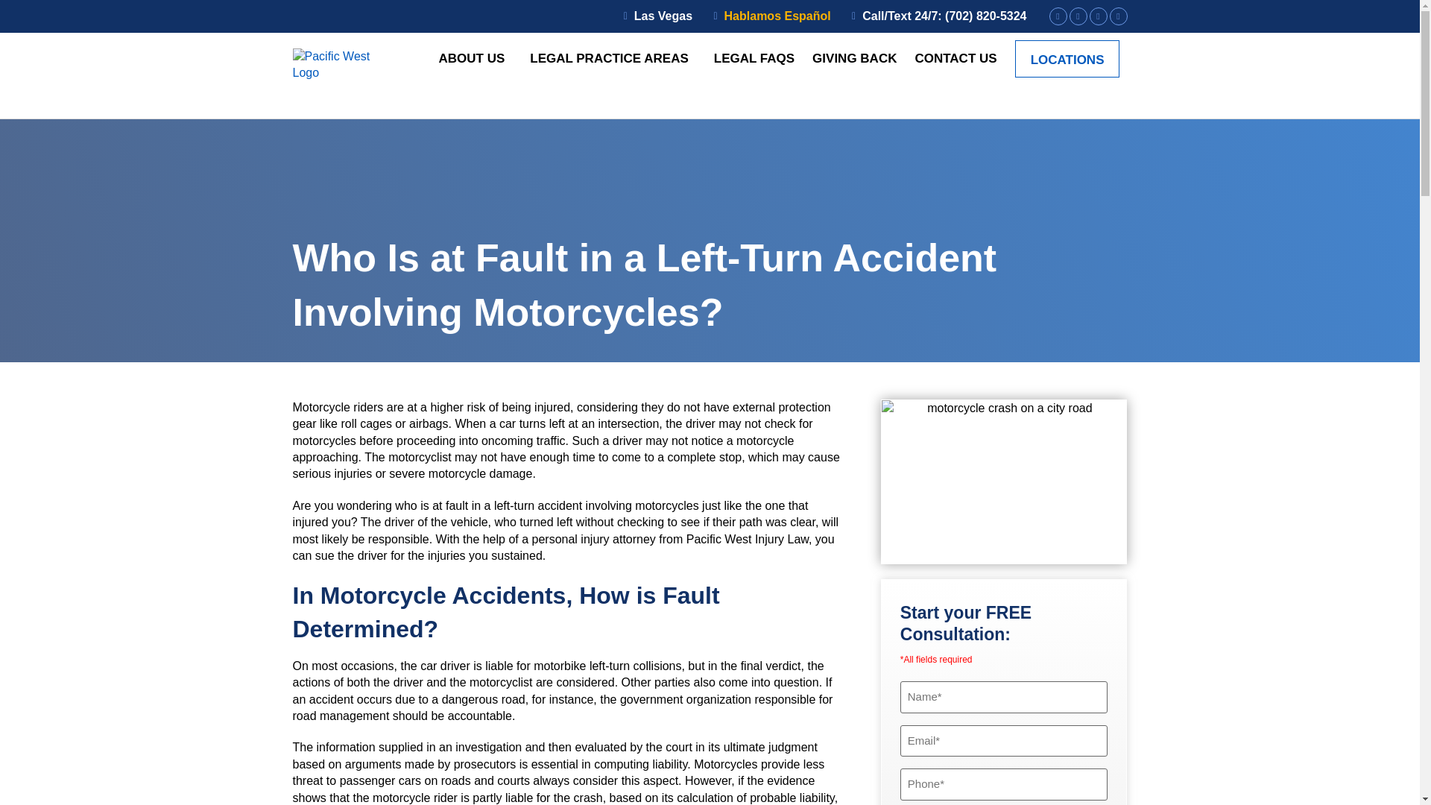 This screenshot has width=1431, height=805. What do you see at coordinates (1067, 58) in the screenshot?
I see `LOCATIONS` at bounding box center [1067, 58].